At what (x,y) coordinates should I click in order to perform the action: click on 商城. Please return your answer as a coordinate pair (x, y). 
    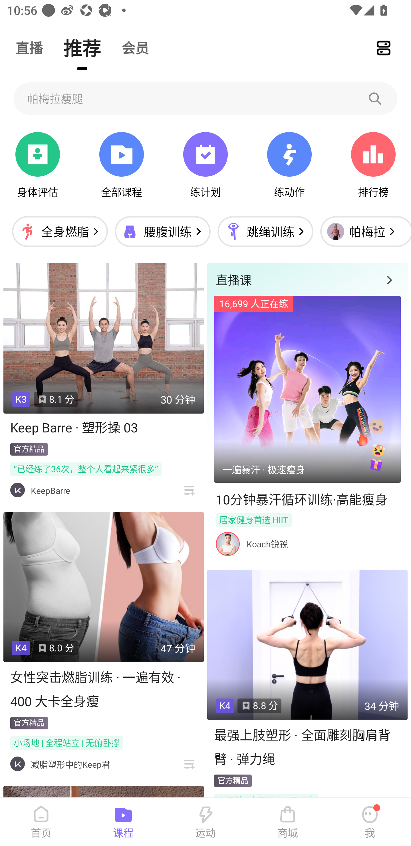
    Looking at the image, I should click on (288, 822).